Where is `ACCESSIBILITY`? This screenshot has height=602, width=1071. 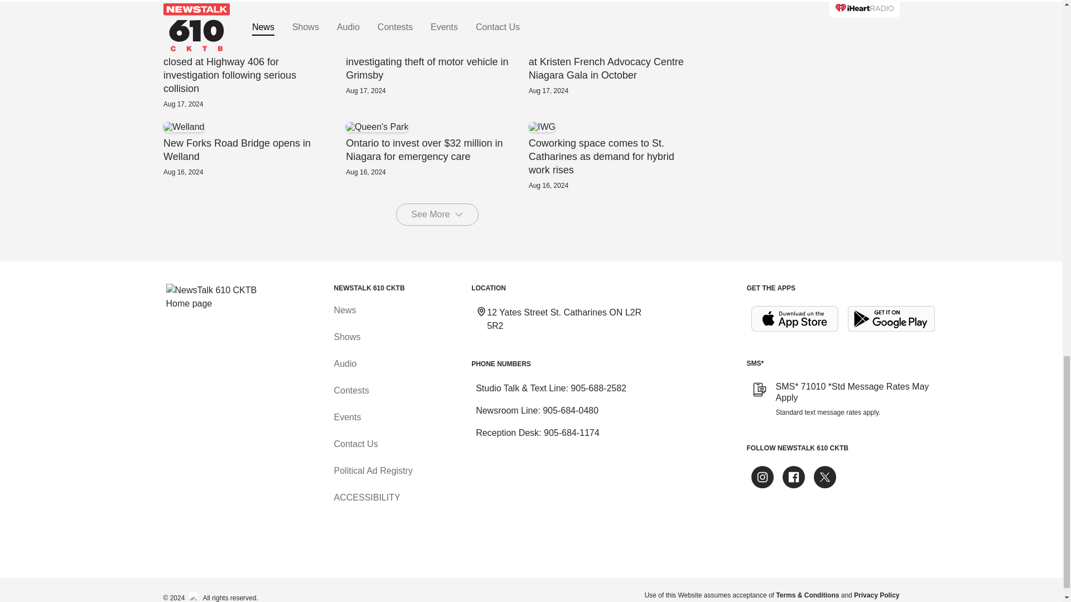
ACCESSIBILITY is located at coordinates (366, 497).